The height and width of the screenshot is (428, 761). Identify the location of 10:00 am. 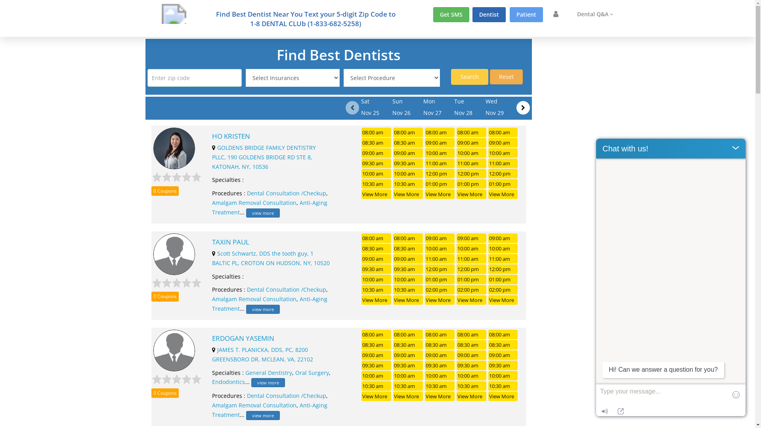
(472, 248).